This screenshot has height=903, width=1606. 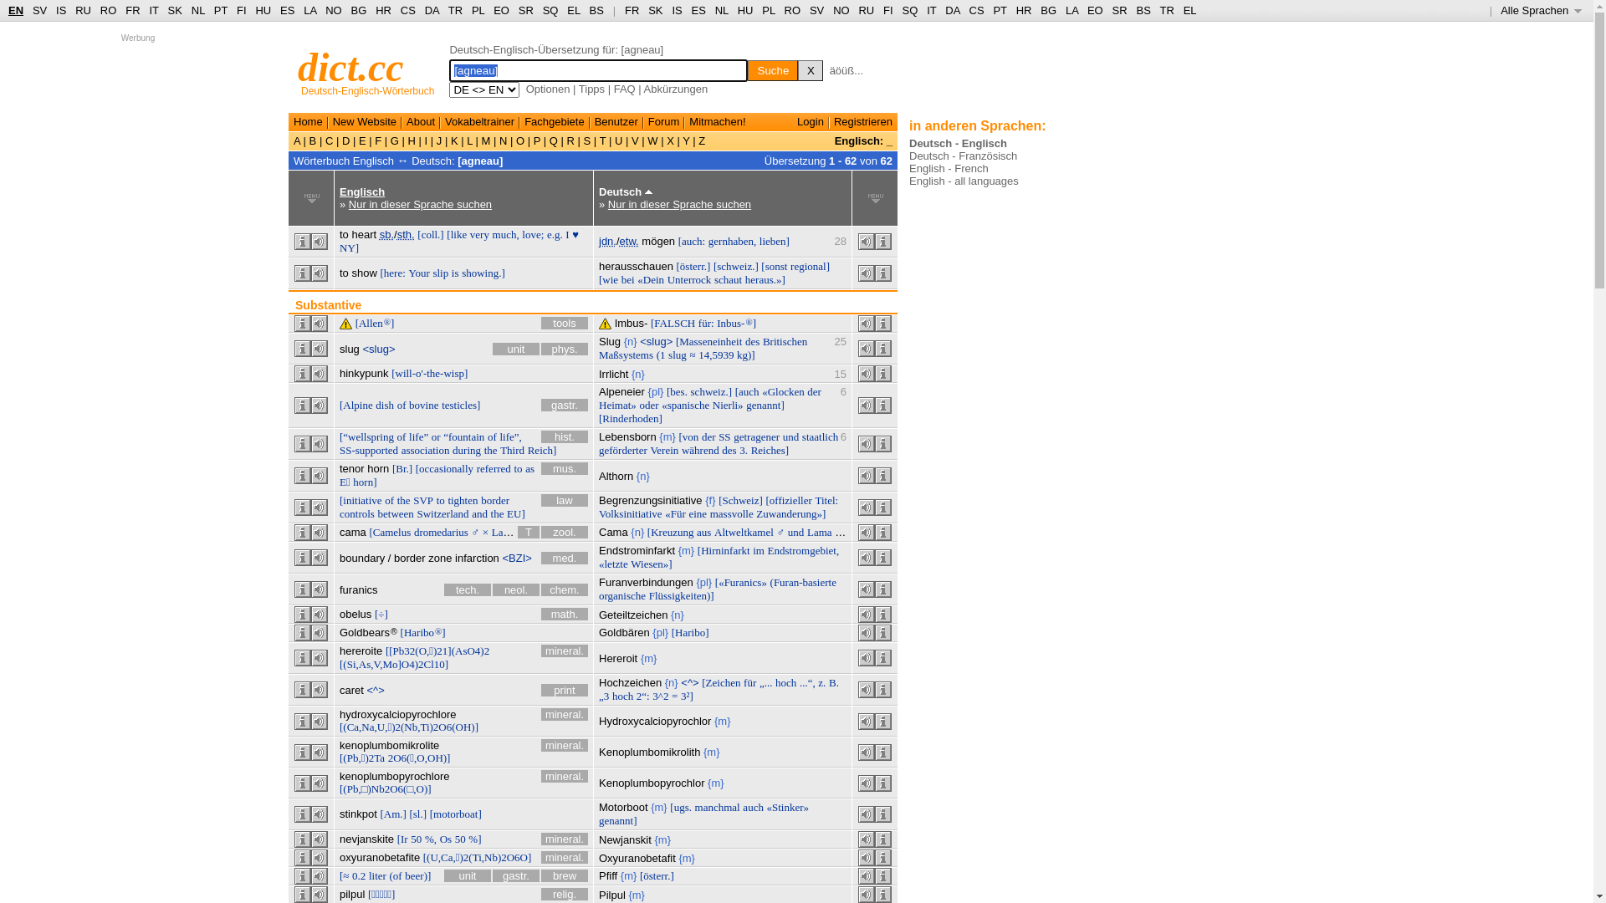 What do you see at coordinates (1166, 10) in the screenshot?
I see `TR` at bounding box center [1166, 10].